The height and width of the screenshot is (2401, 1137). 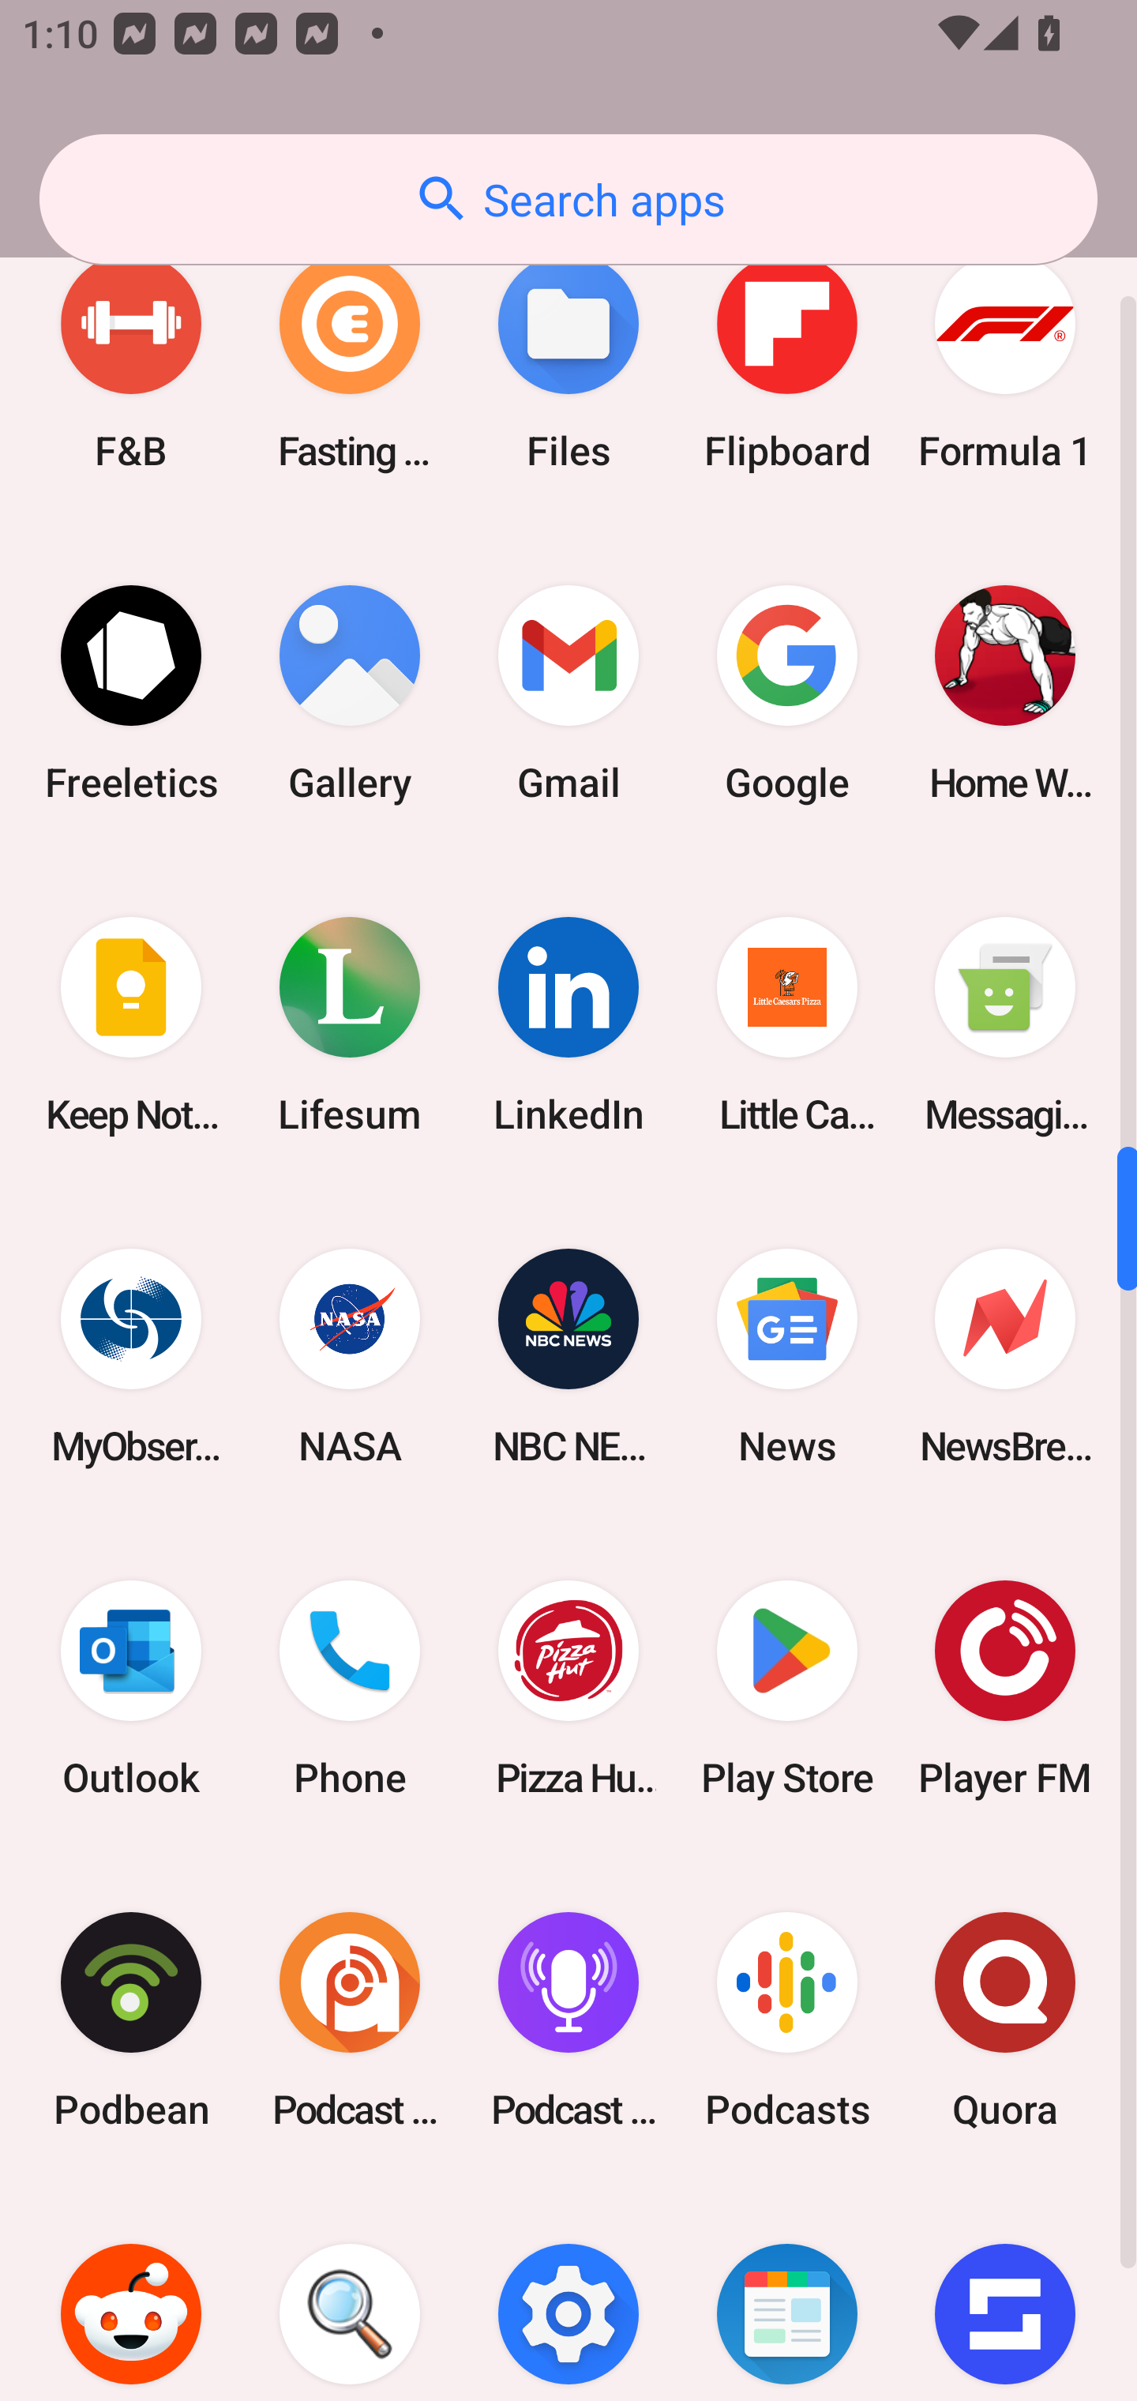 I want to click on Freeletics, so click(x=131, y=693).